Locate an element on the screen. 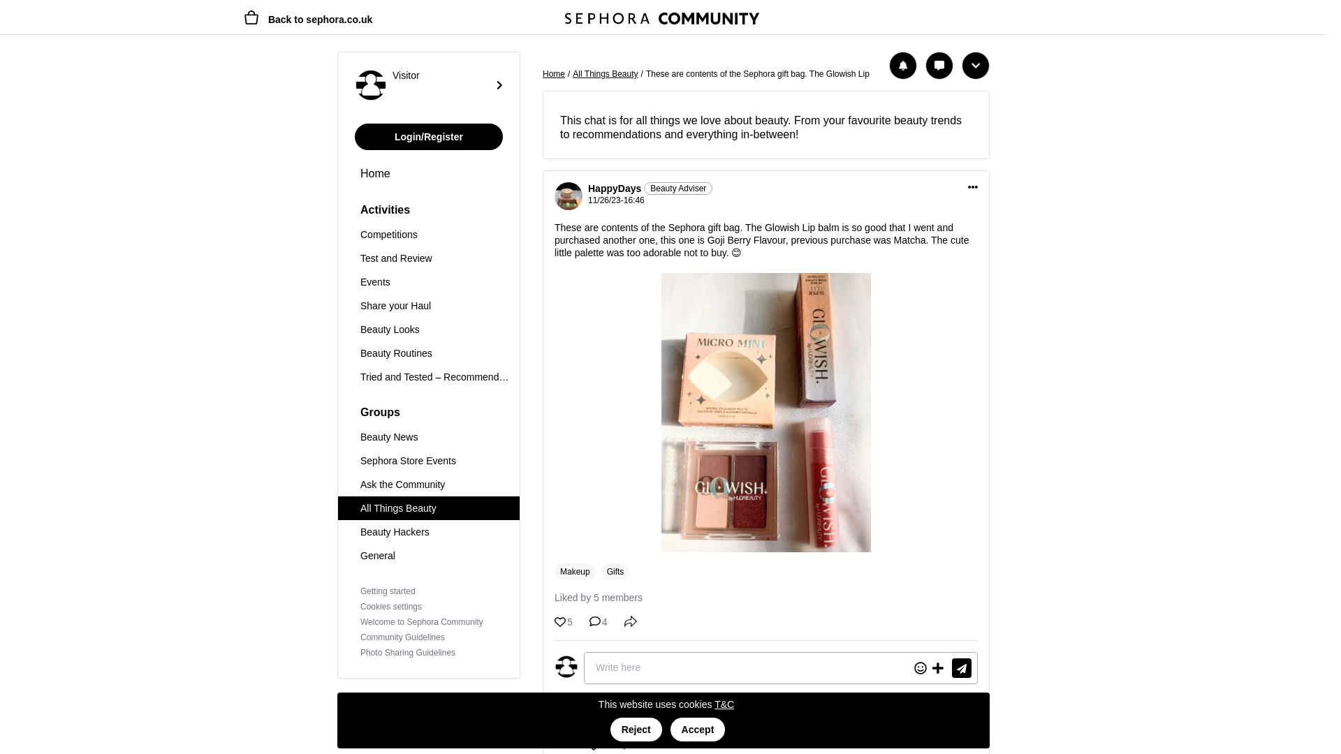 This screenshot has width=1341, height=754. Beauty Looks is located at coordinates (429, 330).